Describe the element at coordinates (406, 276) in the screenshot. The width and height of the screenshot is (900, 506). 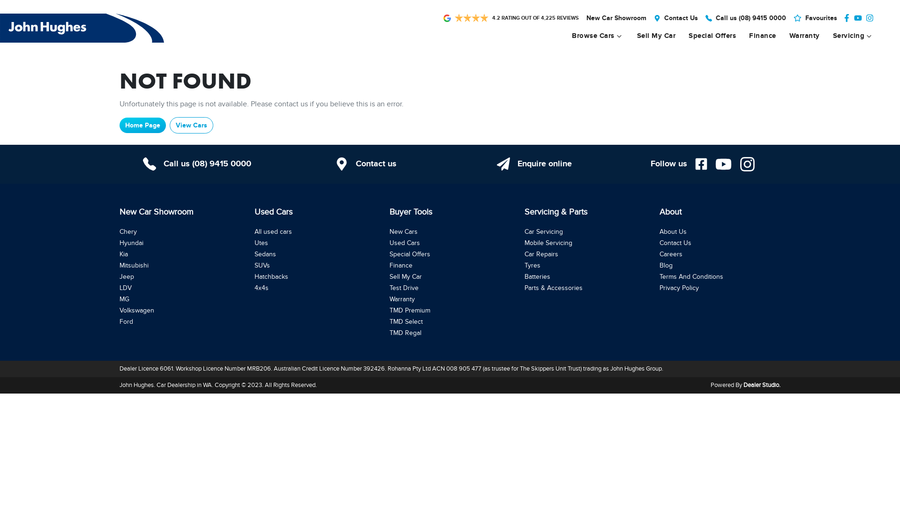
I see `Sell My Car` at that location.